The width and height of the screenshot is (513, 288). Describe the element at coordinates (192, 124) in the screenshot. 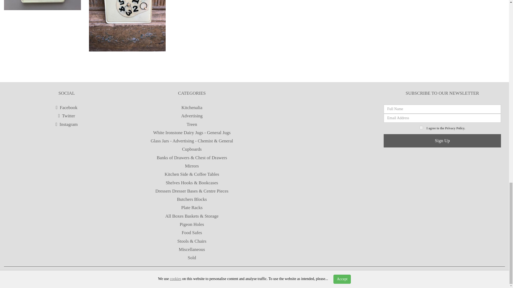

I see `Treen` at that location.